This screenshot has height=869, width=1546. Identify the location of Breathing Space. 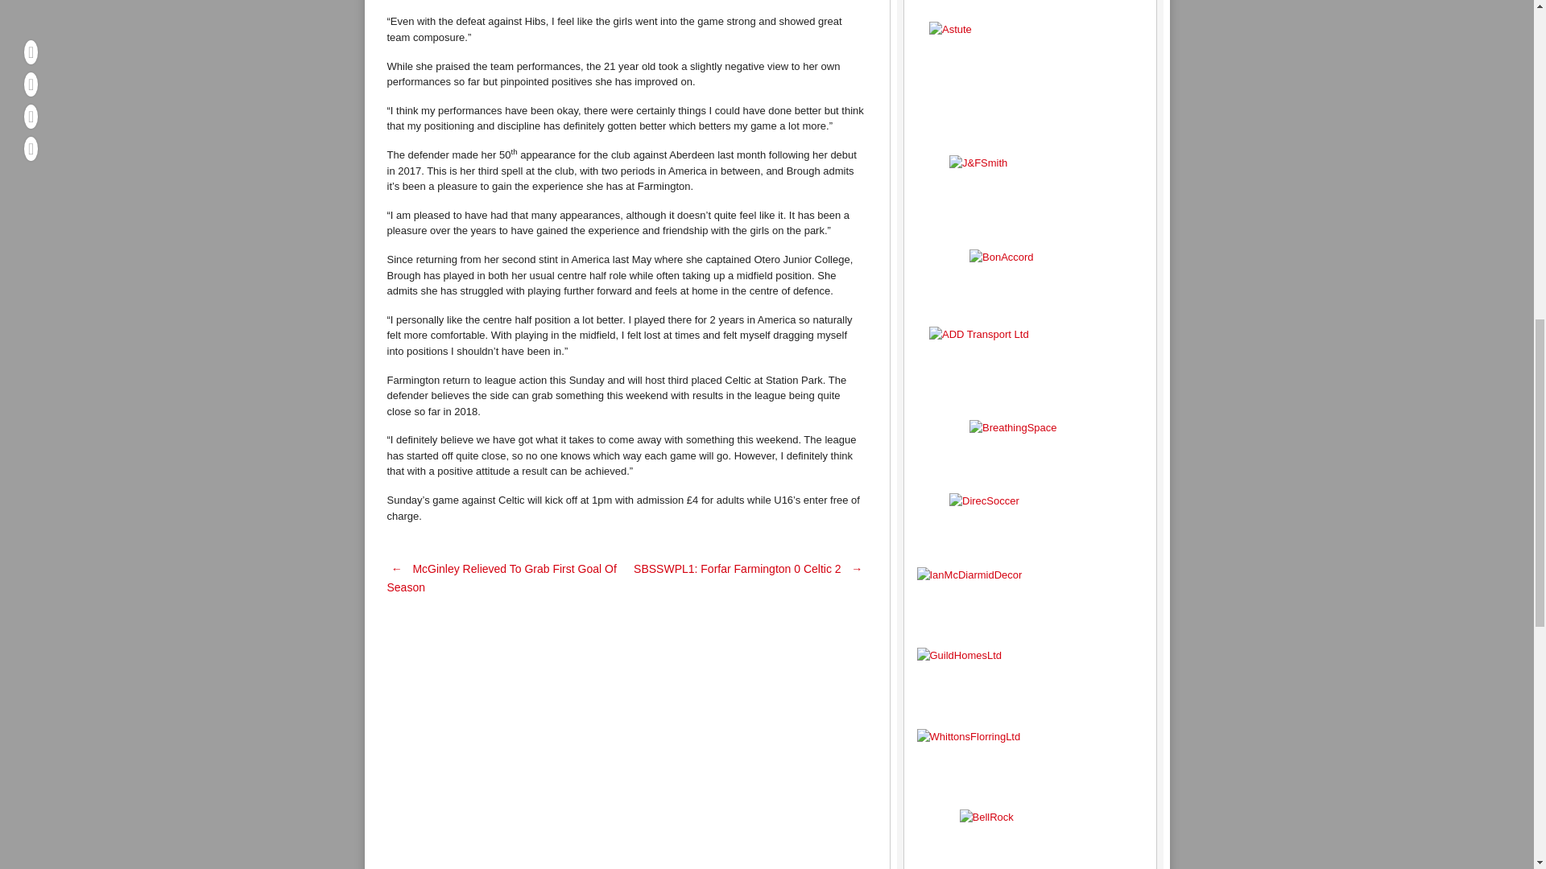
(1029, 450).